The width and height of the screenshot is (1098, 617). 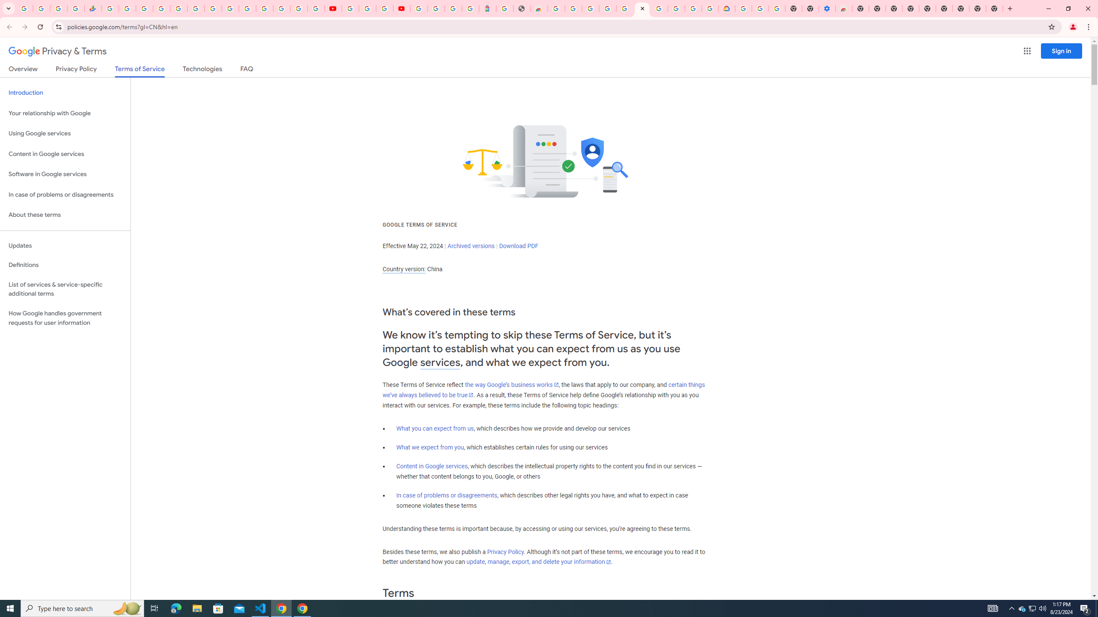 I want to click on Sign in - Google Accounts, so click(x=624, y=9).